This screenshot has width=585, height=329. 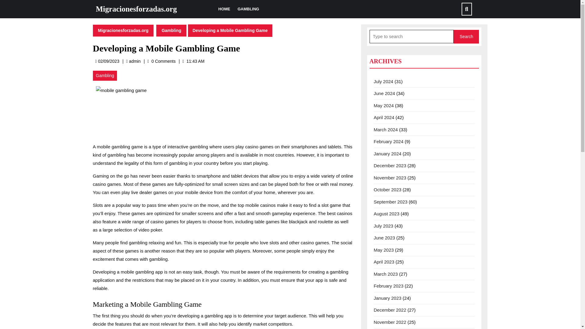 What do you see at coordinates (466, 37) in the screenshot?
I see `Search` at bounding box center [466, 37].